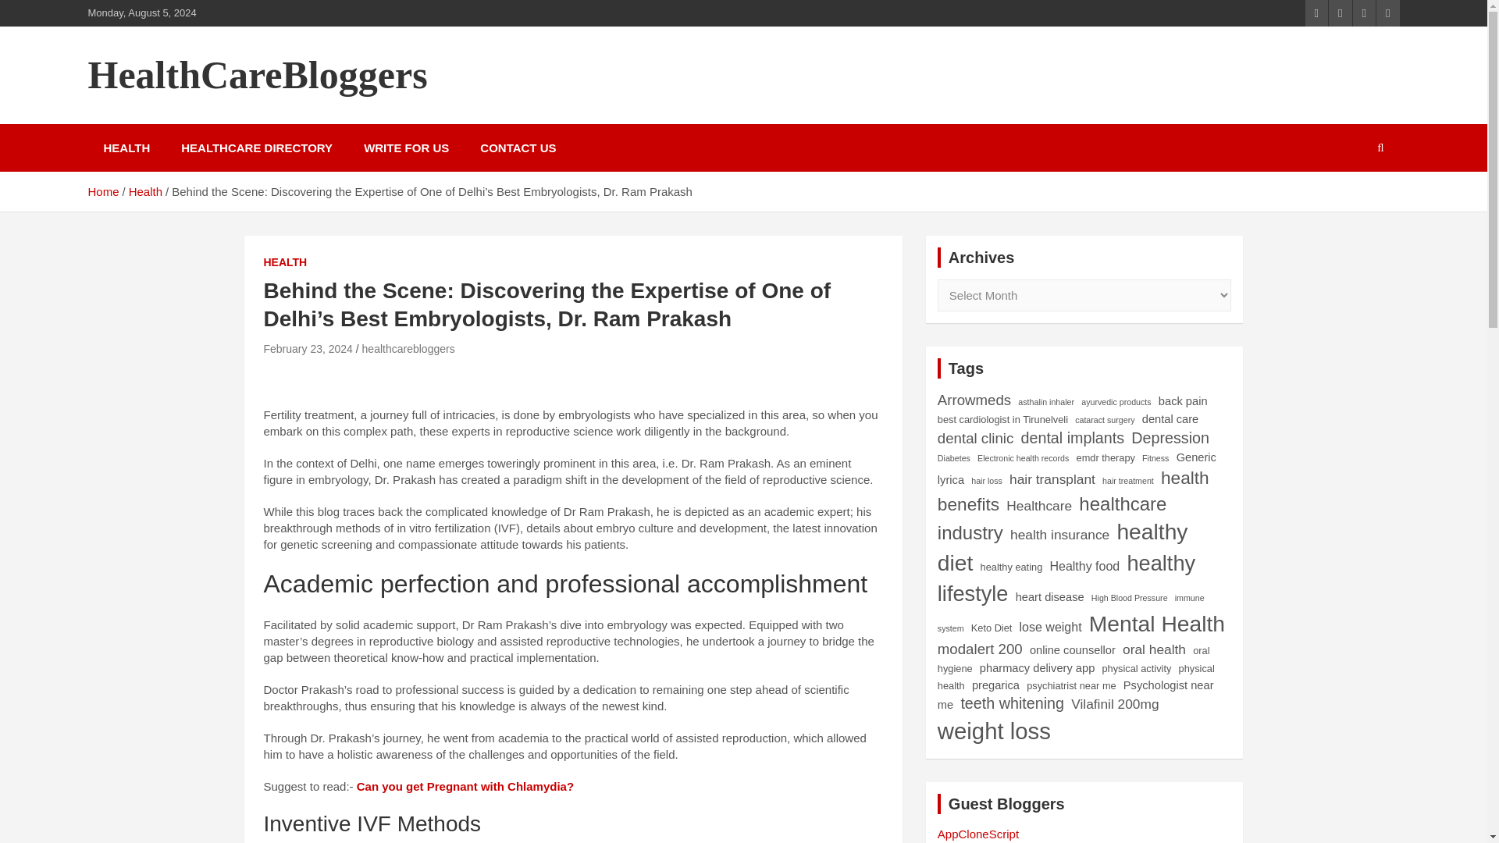  I want to click on dental clinic, so click(975, 439).